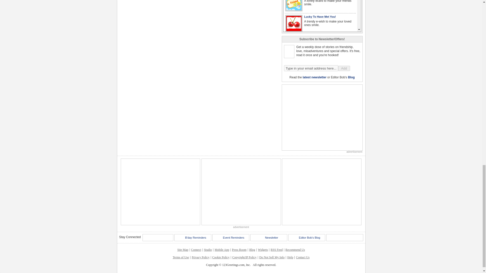 This screenshot has width=486, height=273. I want to click on Type in your email address here..., so click(311, 68).